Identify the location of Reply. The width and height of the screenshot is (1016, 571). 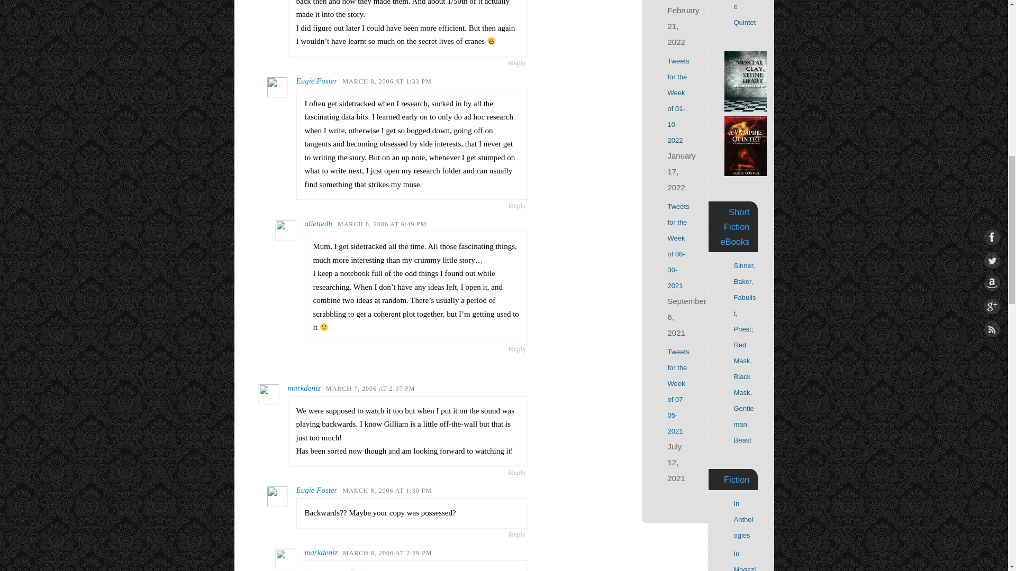
(518, 349).